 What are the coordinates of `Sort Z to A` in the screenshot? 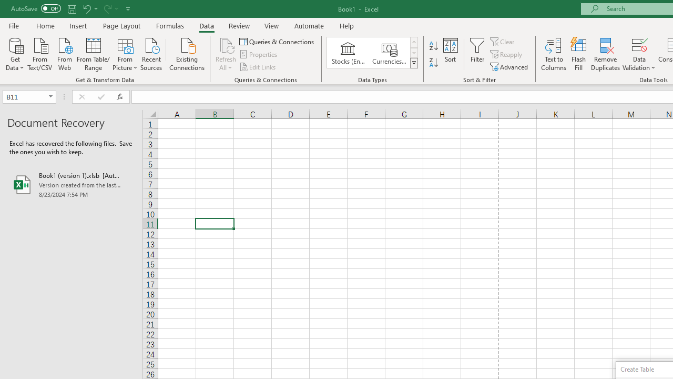 It's located at (433, 63).